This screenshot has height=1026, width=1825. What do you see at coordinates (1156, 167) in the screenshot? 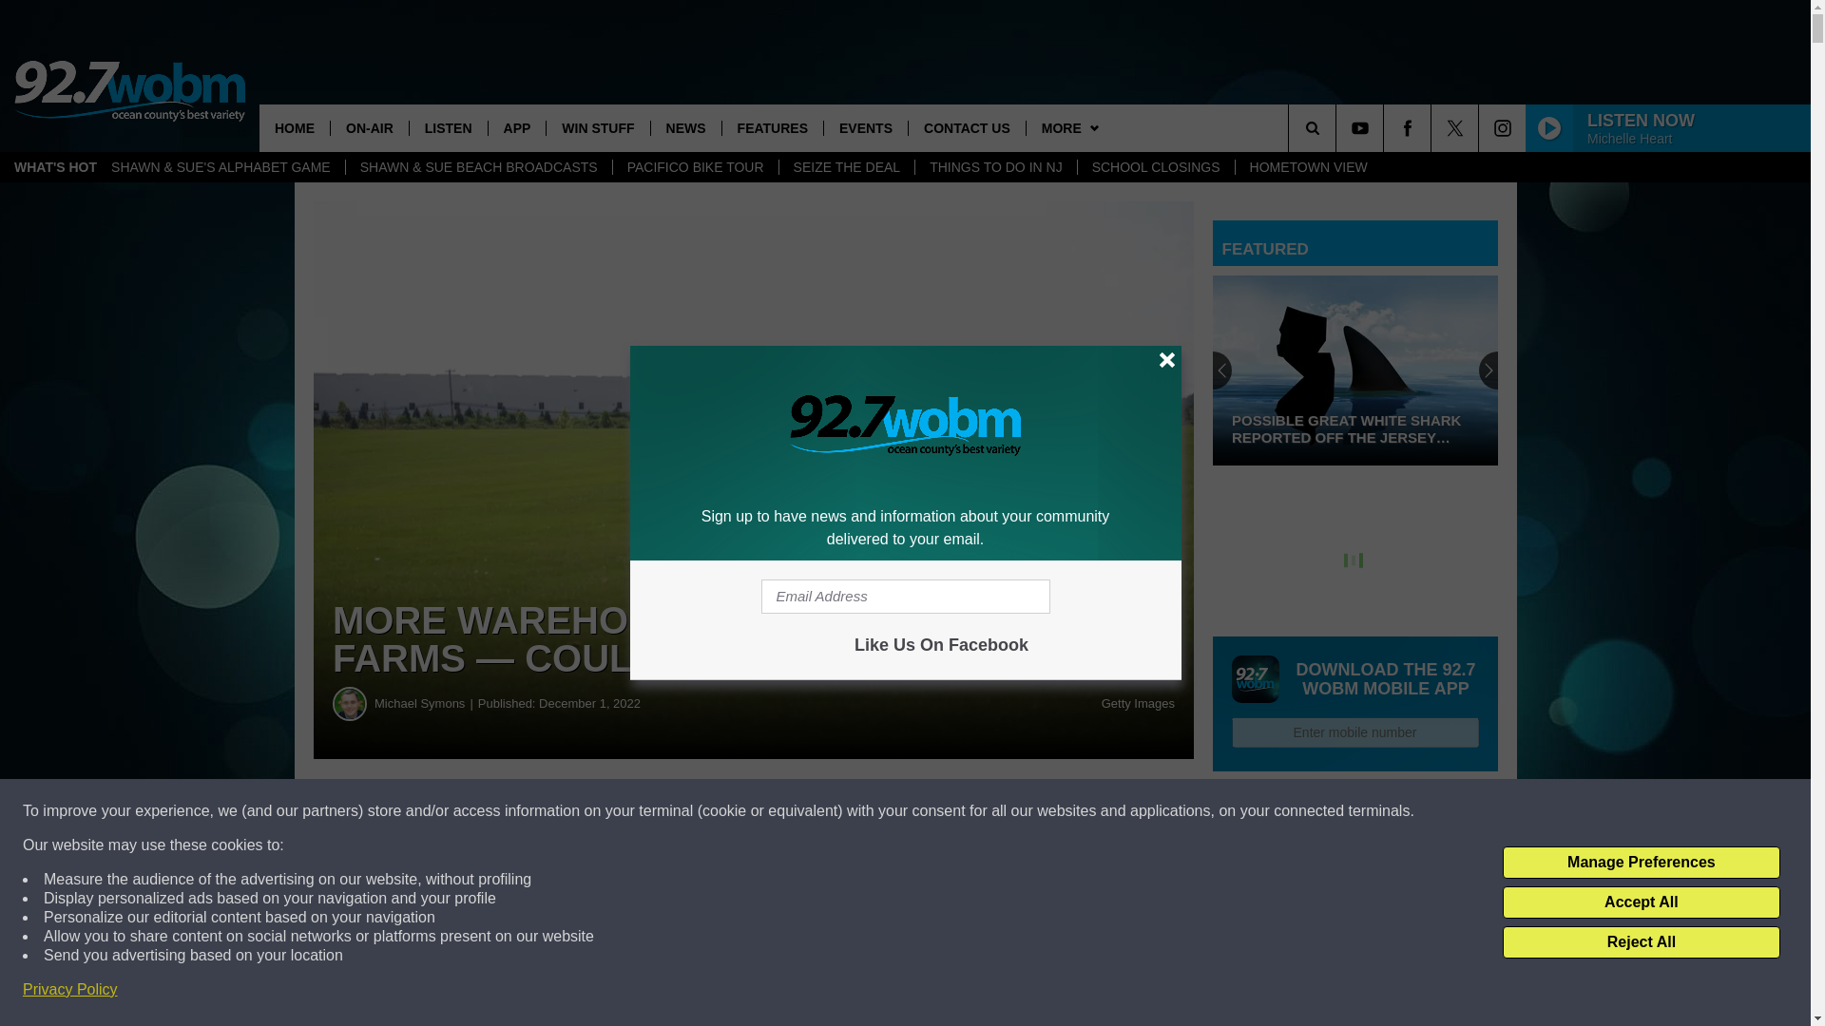
I see `SCHOOL CLOSINGS` at bounding box center [1156, 167].